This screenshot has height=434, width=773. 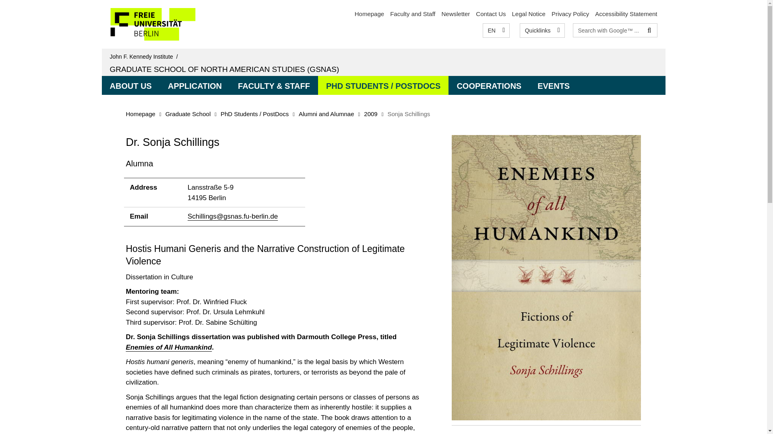 I want to click on Privacy Policy, so click(x=570, y=14).